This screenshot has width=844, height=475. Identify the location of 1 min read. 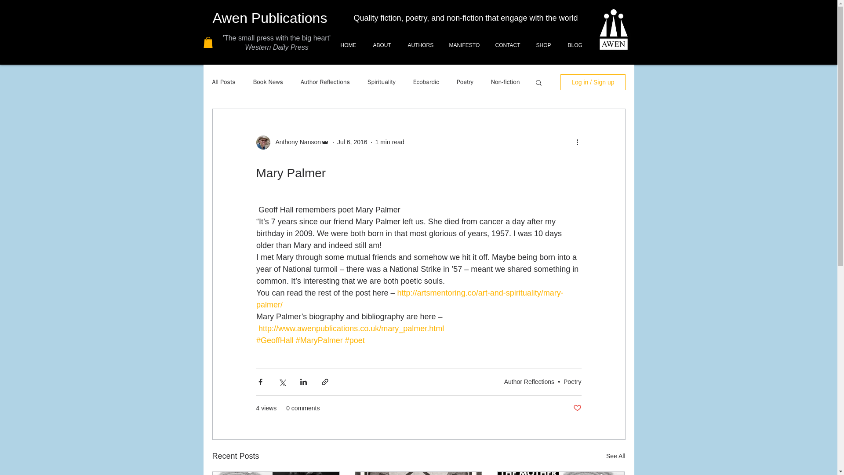
(389, 142).